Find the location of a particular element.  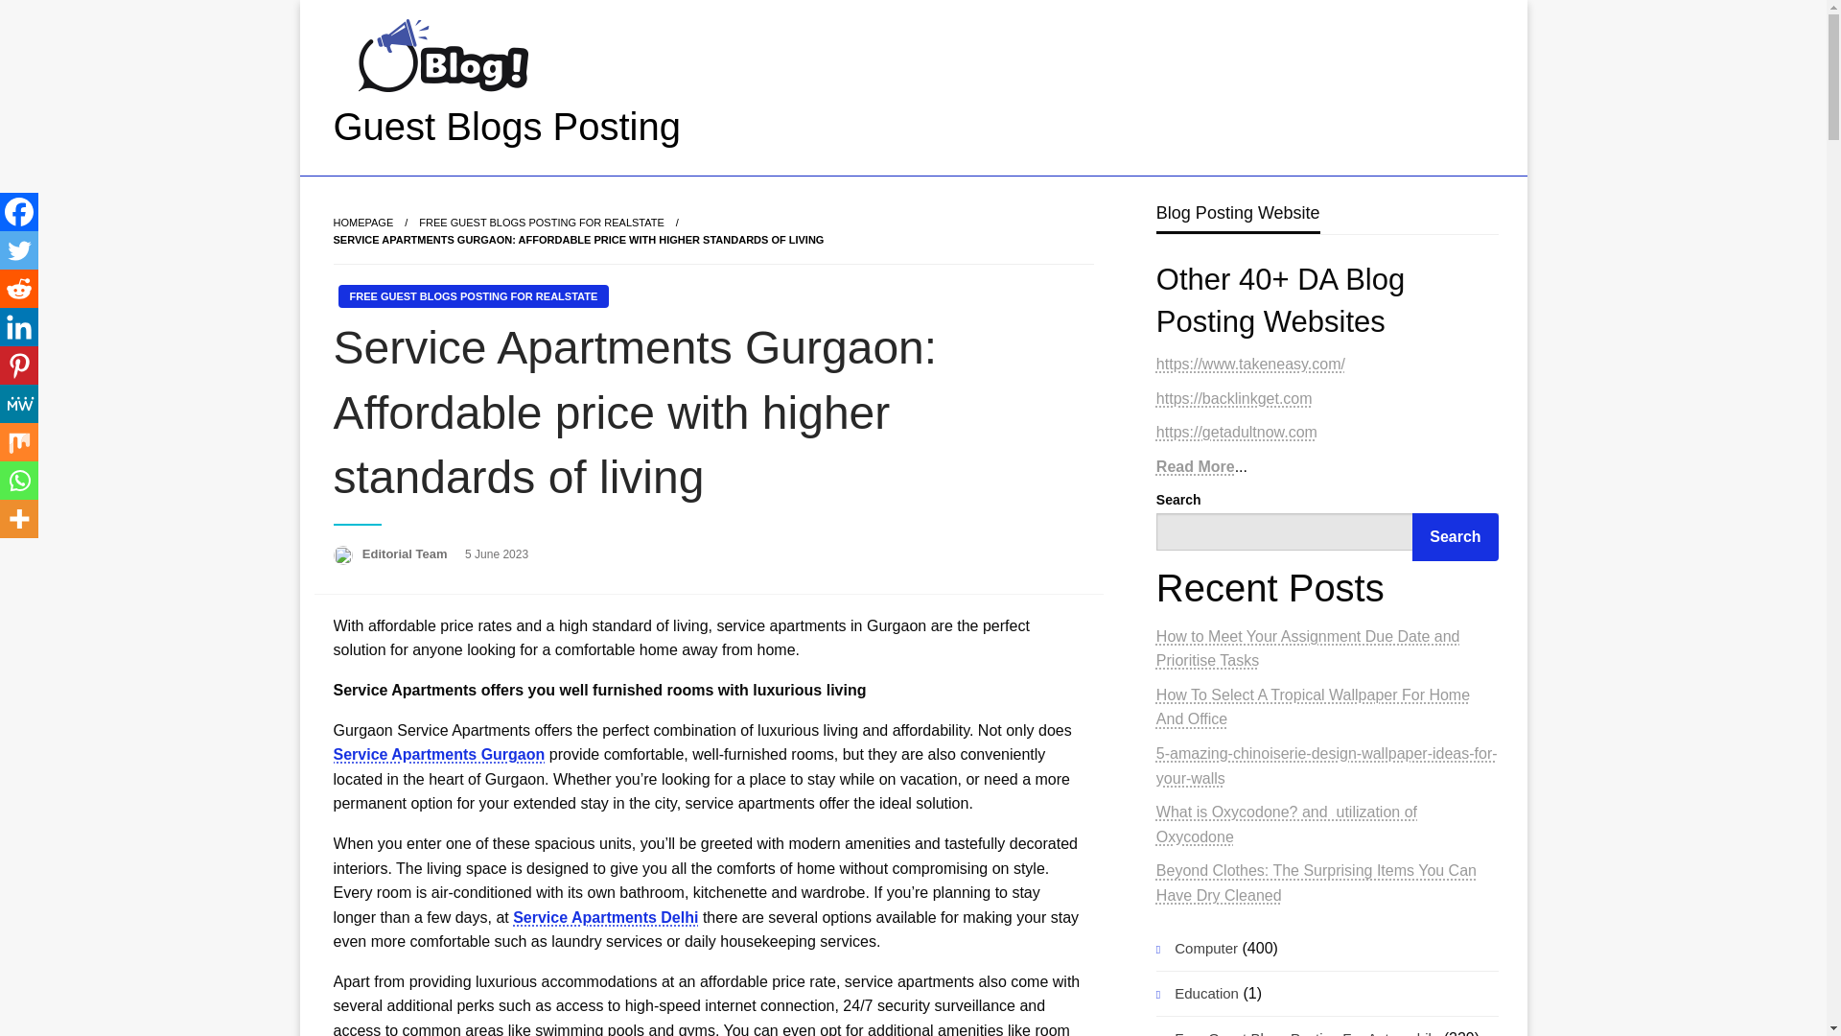

Service Apartments Gurgaon is located at coordinates (439, 754).